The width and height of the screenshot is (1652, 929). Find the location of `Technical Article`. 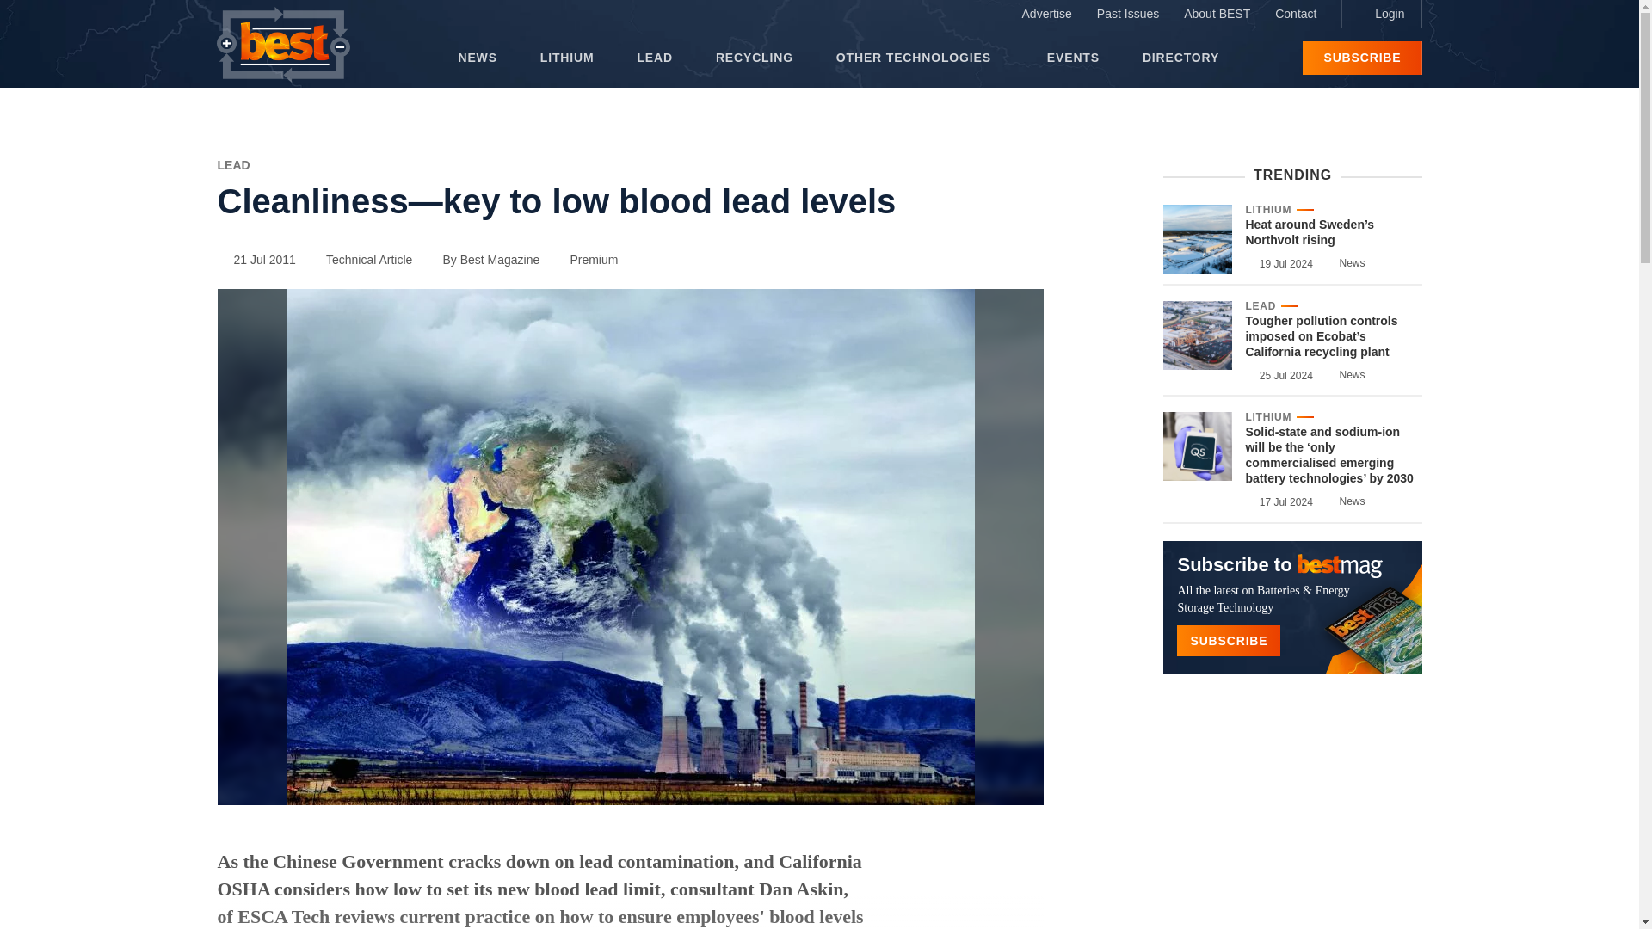

Technical Article is located at coordinates (361, 259).